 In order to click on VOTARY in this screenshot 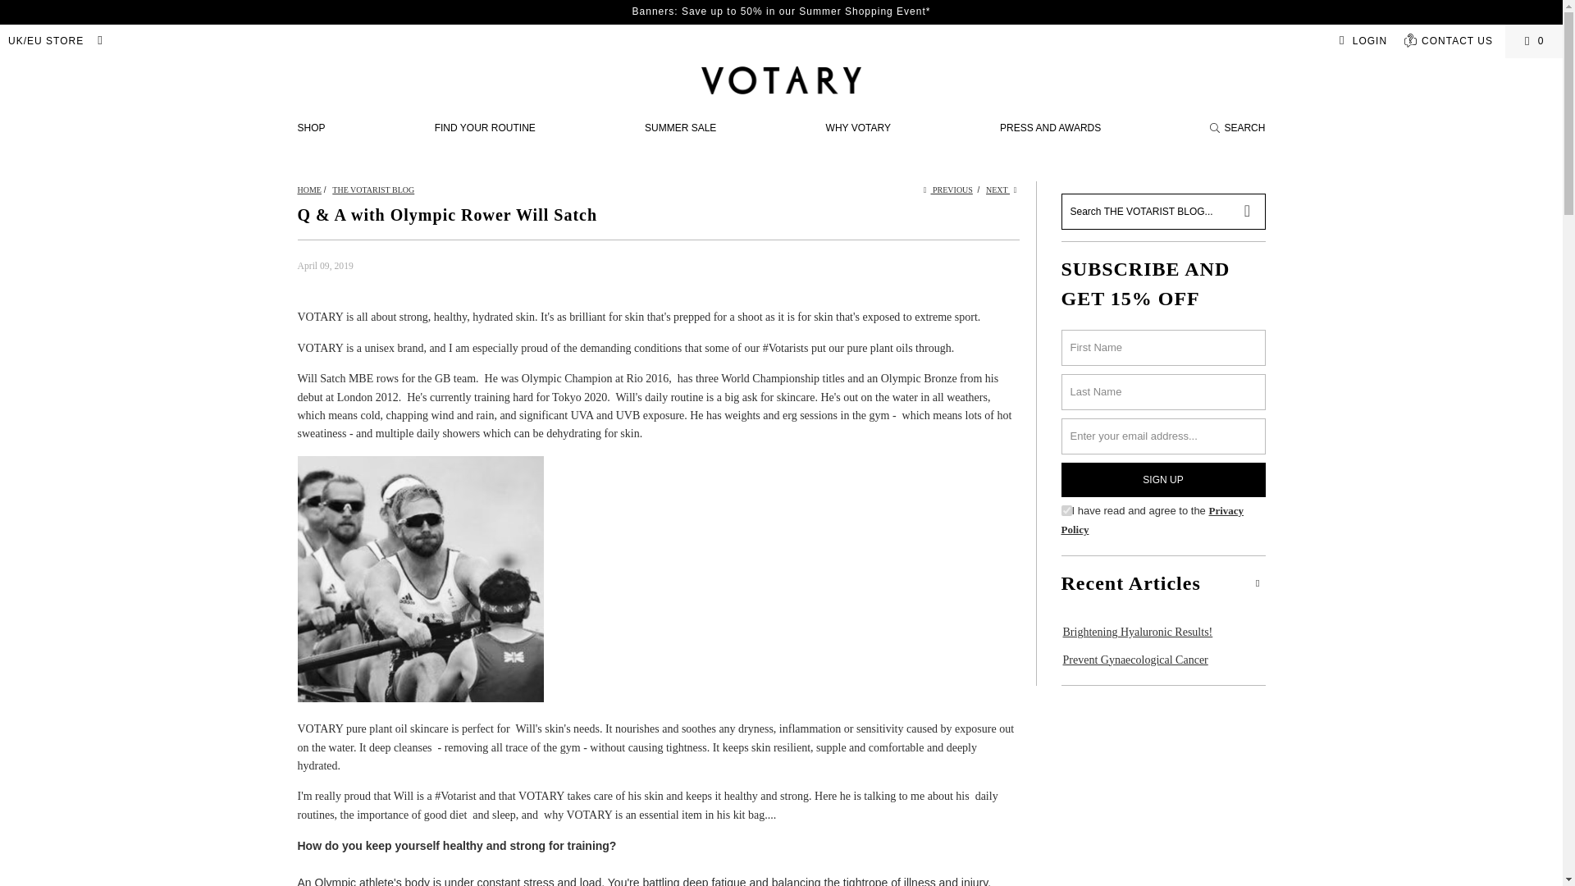, I will do `click(781, 81)`.